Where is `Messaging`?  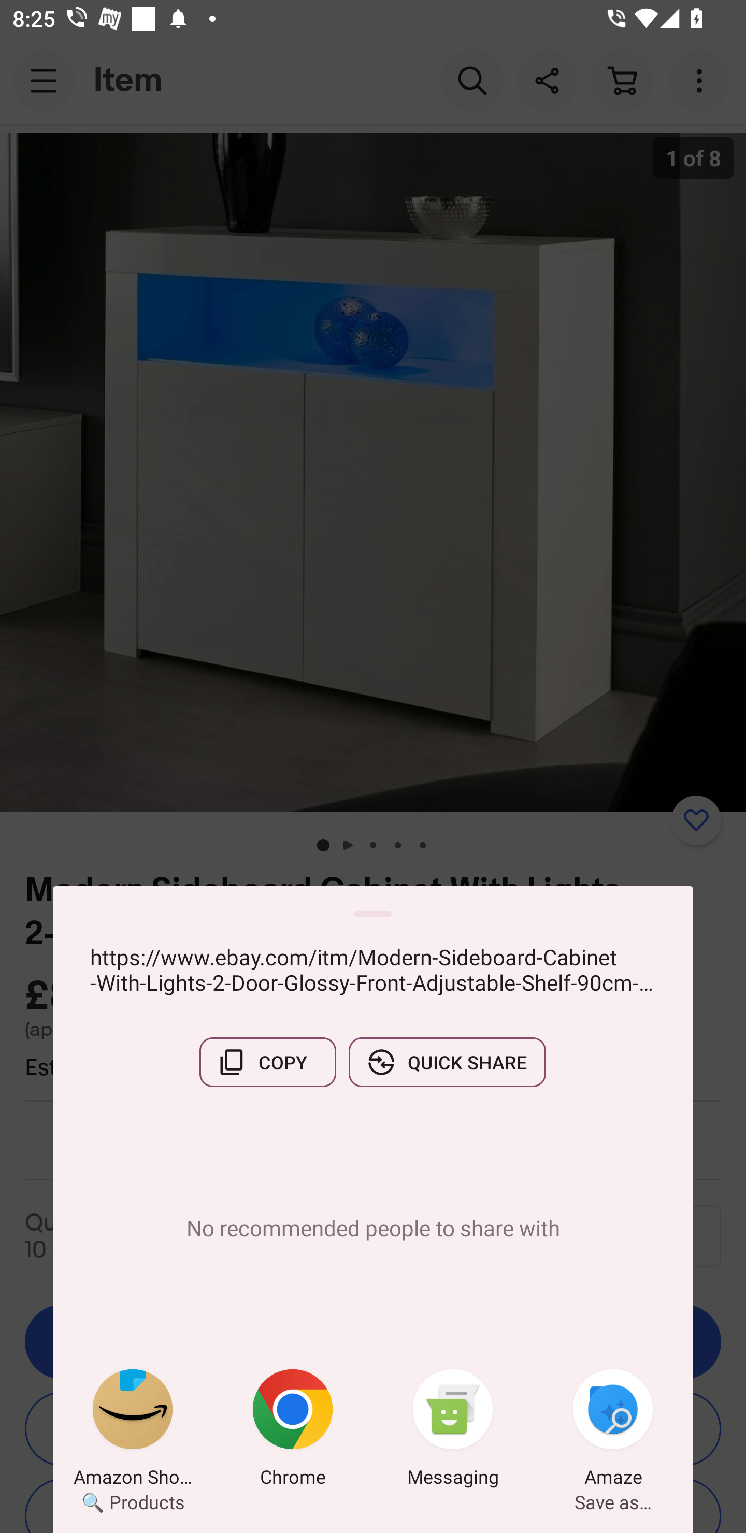 Messaging is located at coordinates (453, 1431).